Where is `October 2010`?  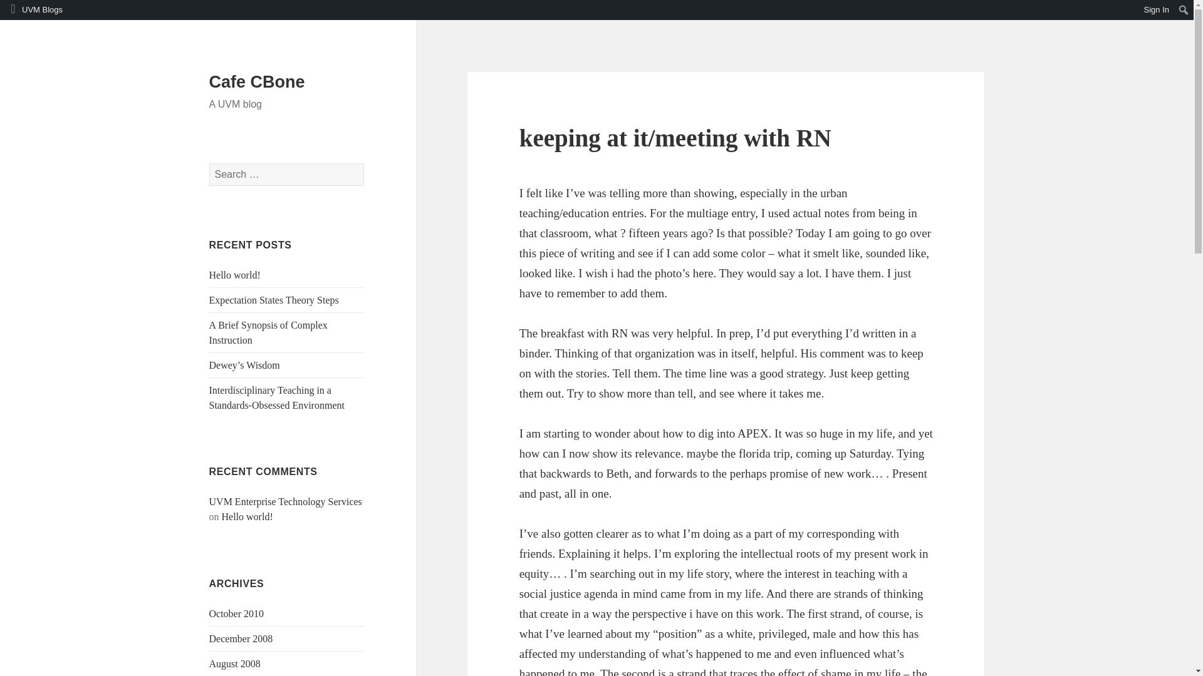 October 2010 is located at coordinates (237, 613).